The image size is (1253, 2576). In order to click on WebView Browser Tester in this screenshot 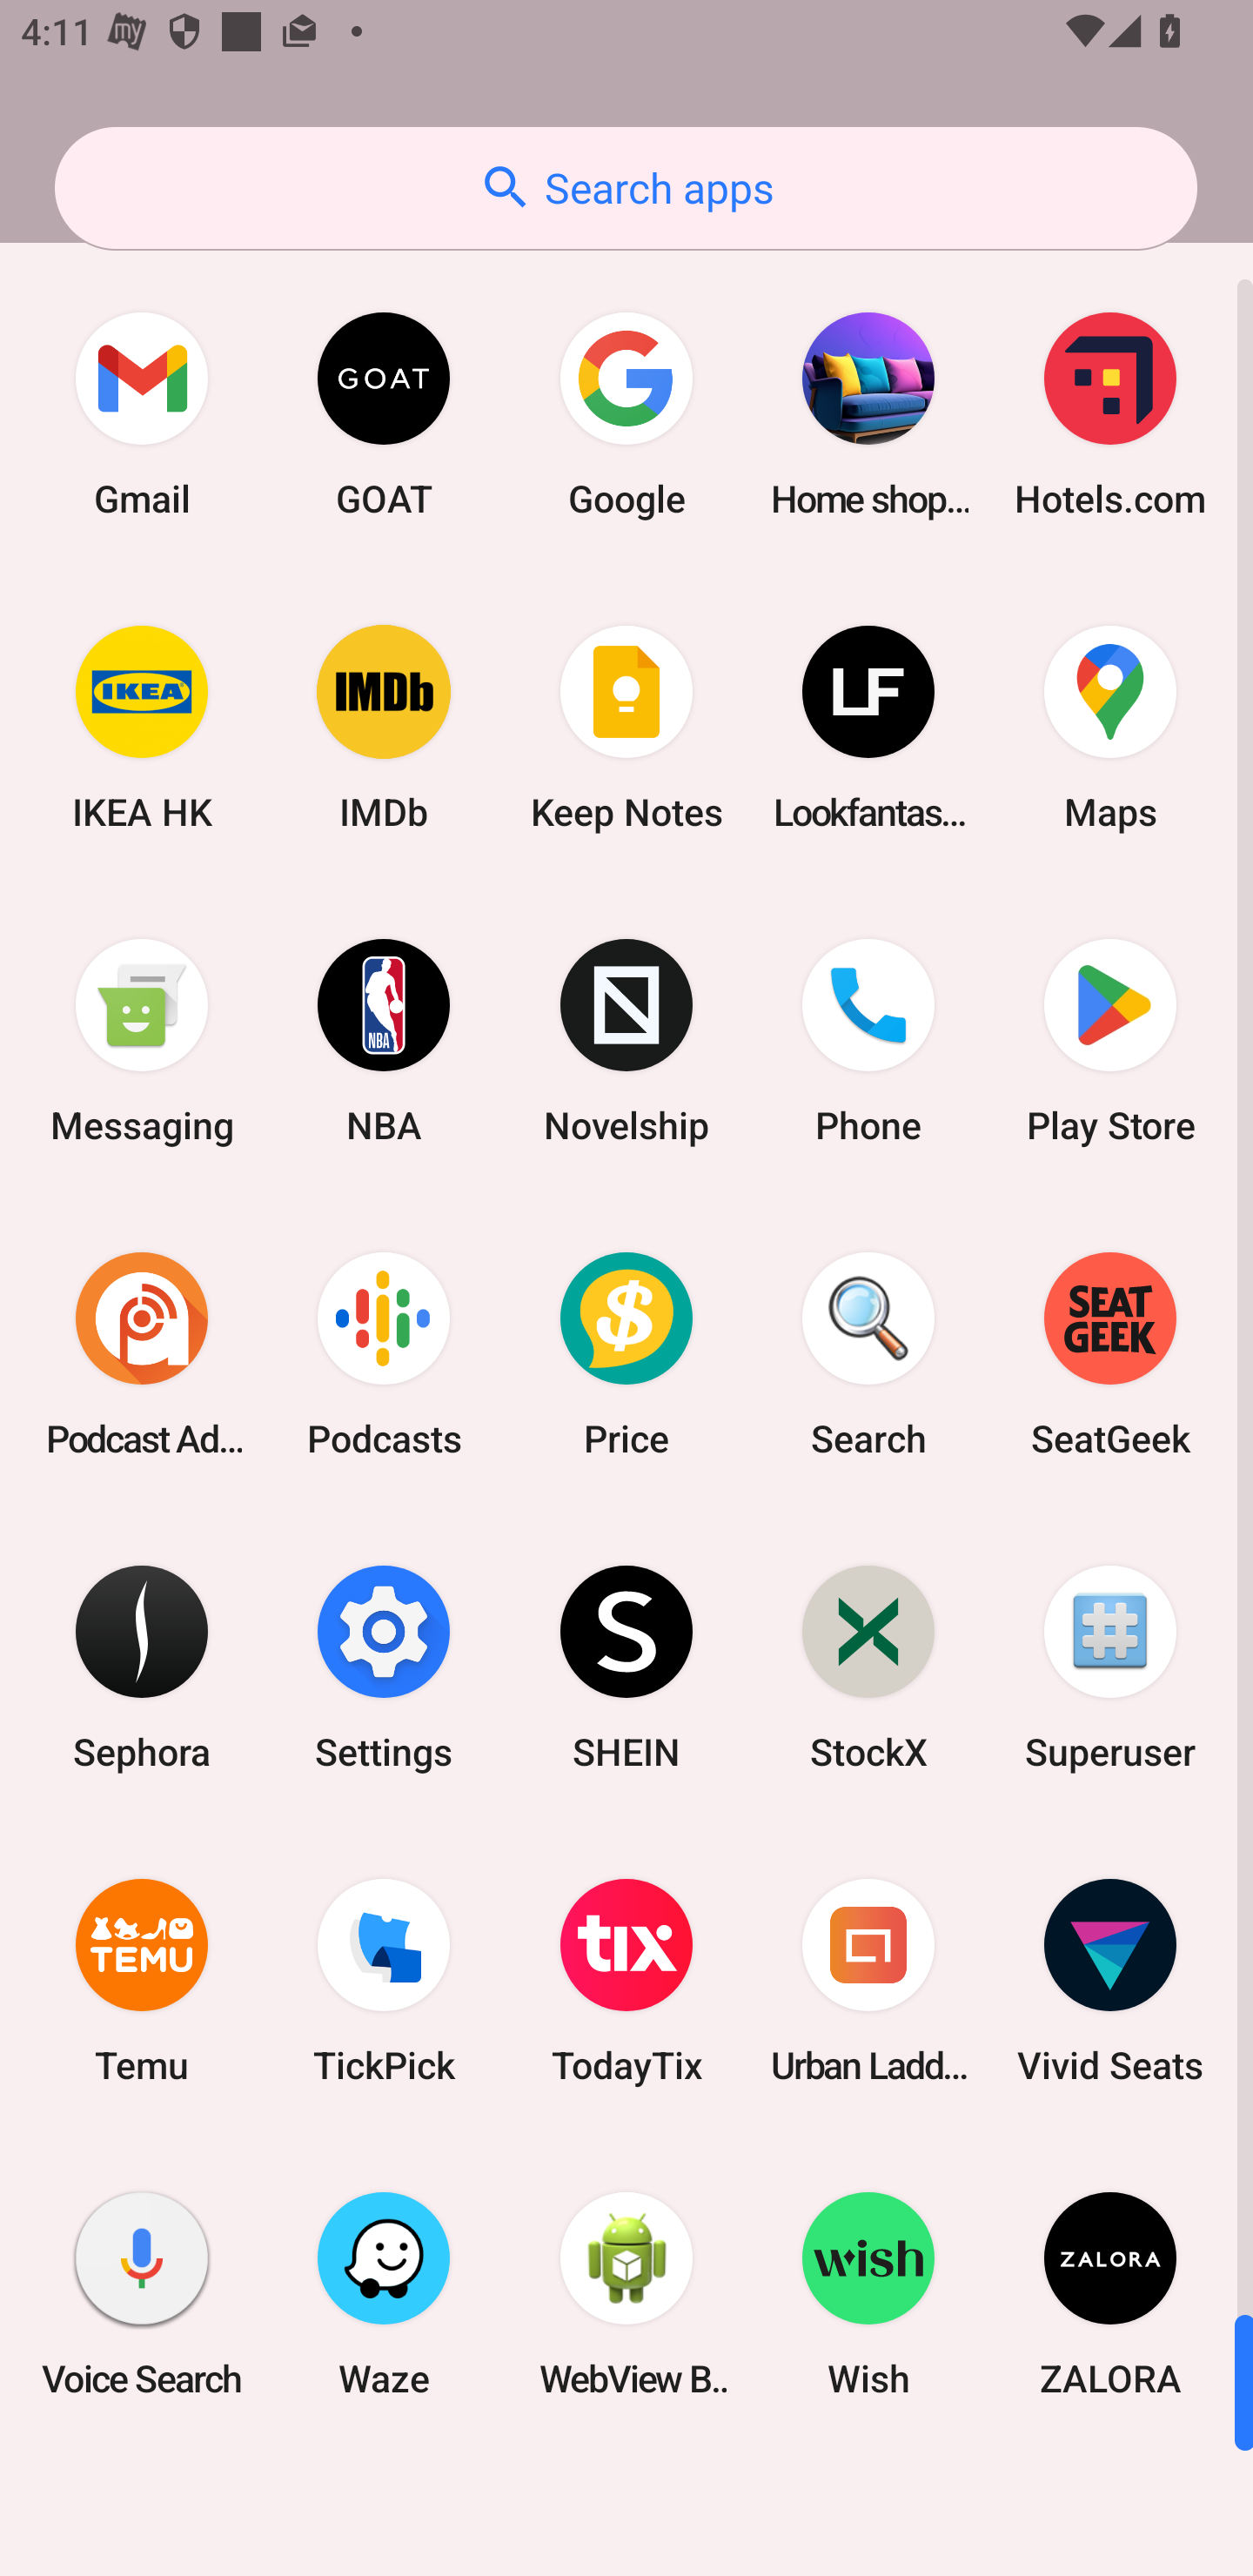, I will do `click(626, 2293)`.